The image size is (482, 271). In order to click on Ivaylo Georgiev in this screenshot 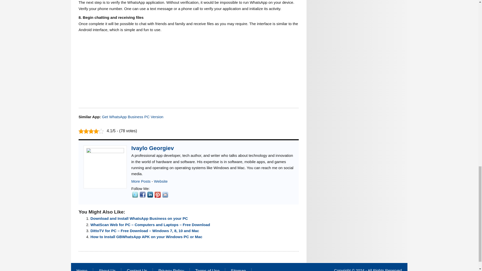, I will do `click(161, 181)`.